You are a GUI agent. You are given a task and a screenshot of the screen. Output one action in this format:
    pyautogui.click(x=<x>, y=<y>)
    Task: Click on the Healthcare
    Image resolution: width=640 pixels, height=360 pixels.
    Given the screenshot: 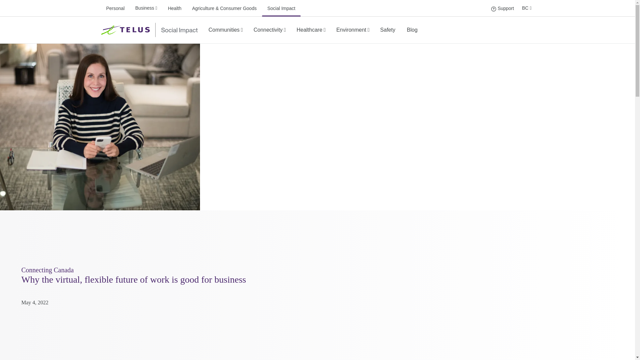 What is the action you would take?
    pyautogui.click(x=502, y=8)
    